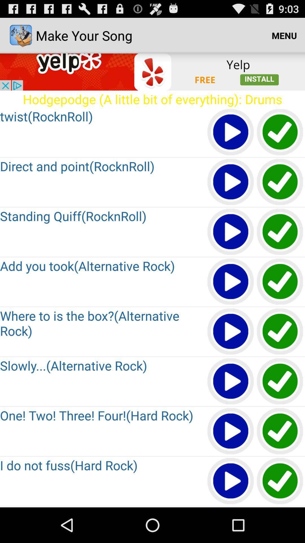 This screenshot has width=305, height=543. Describe the element at coordinates (231, 132) in the screenshot. I see `play audio file` at that location.